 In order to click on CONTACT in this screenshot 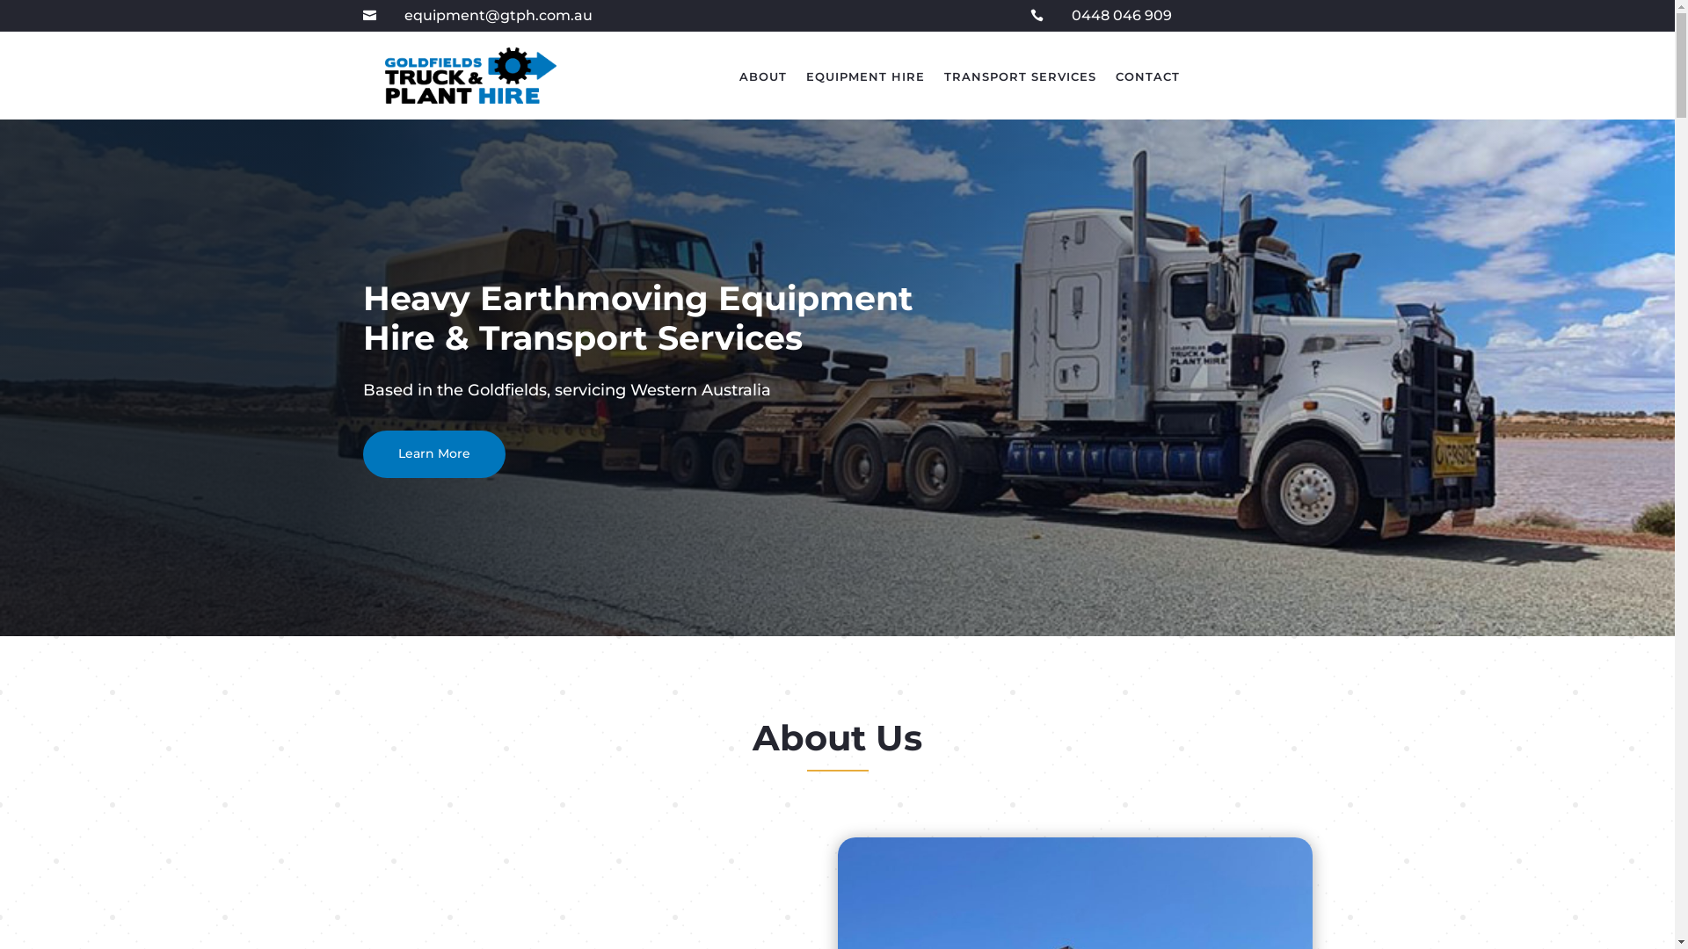, I will do `click(1148, 80)`.